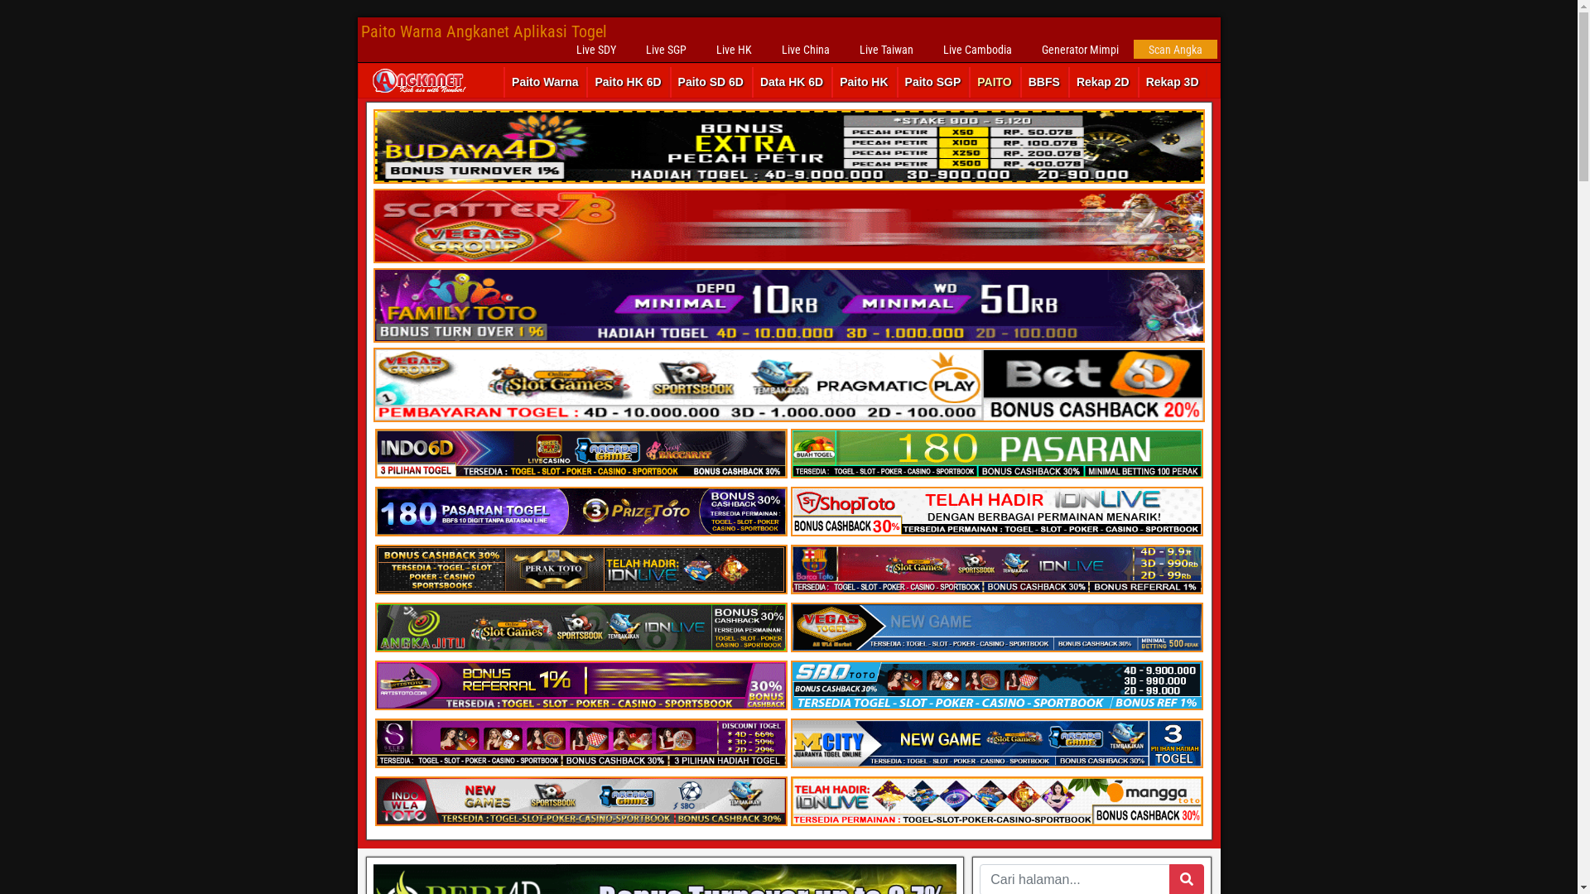 This screenshot has height=894, width=1590. What do you see at coordinates (864, 83) in the screenshot?
I see `Paito HK` at bounding box center [864, 83].